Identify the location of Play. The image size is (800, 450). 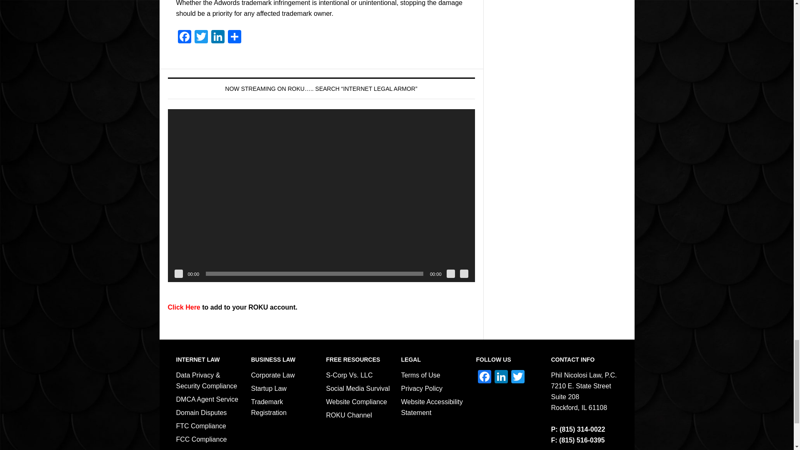
(178, 273).